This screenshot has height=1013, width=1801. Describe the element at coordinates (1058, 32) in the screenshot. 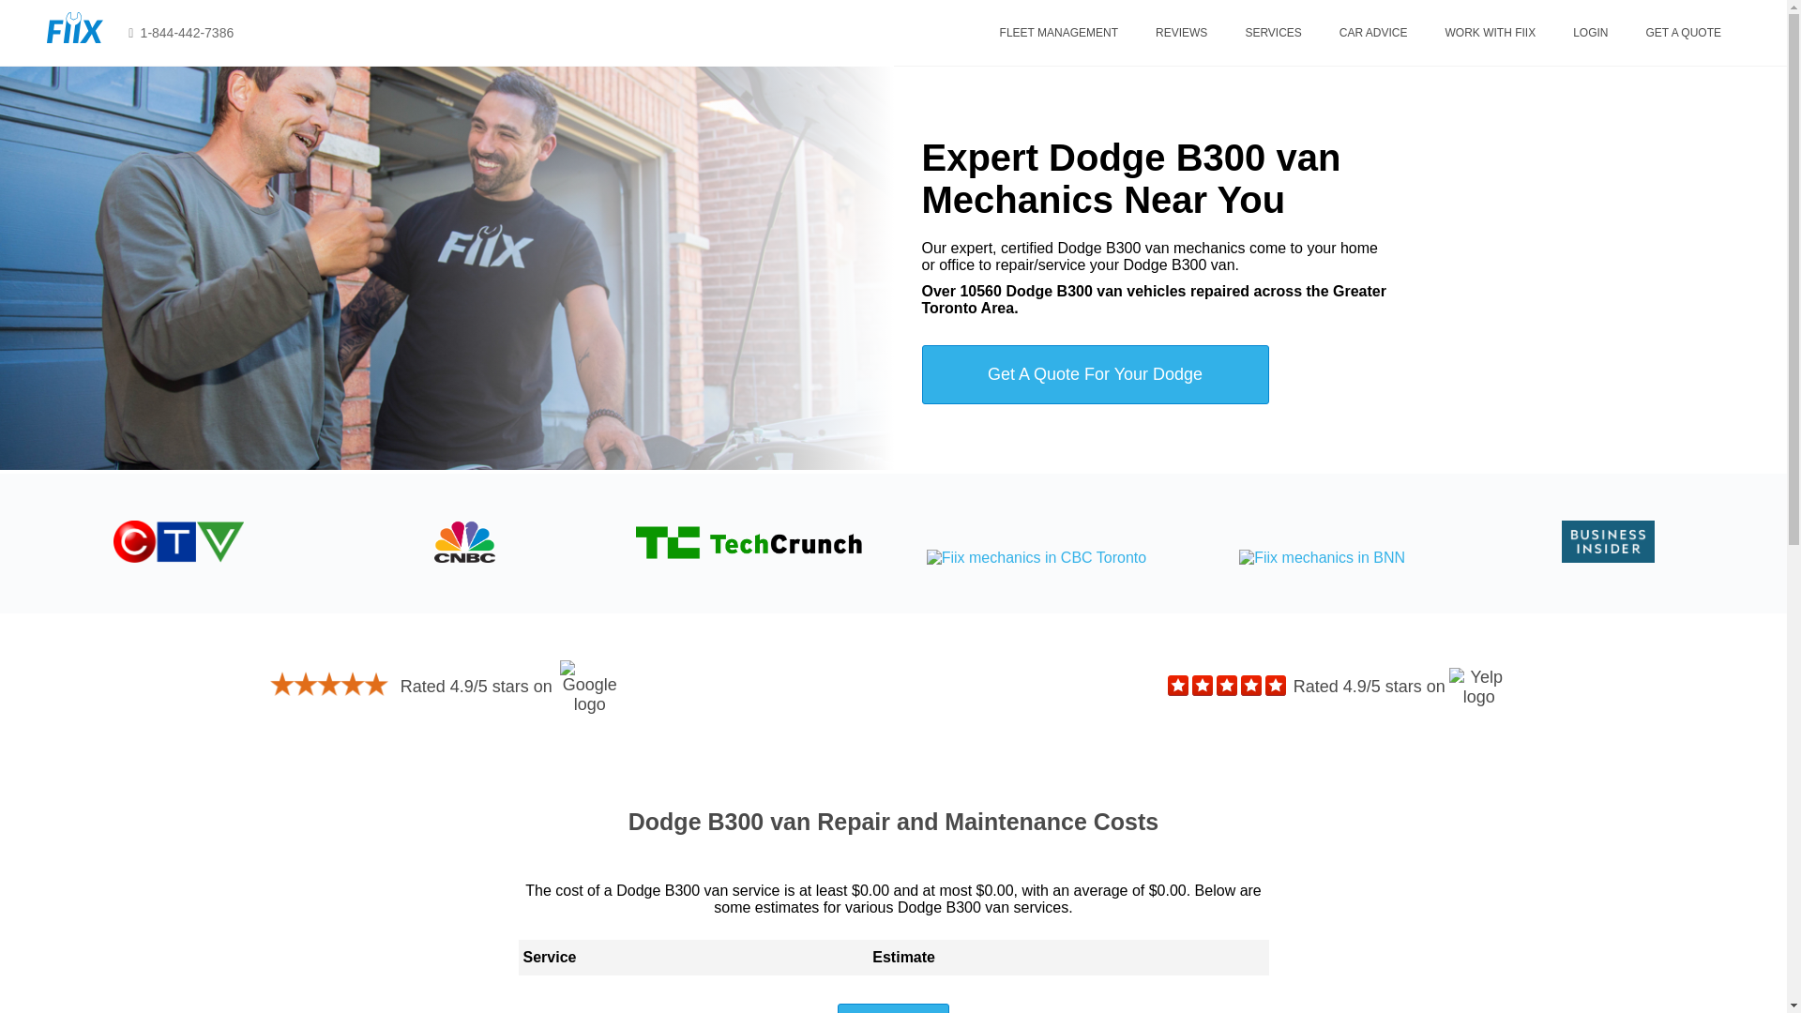

I see `FLEET MANAGEMENT` at that location.